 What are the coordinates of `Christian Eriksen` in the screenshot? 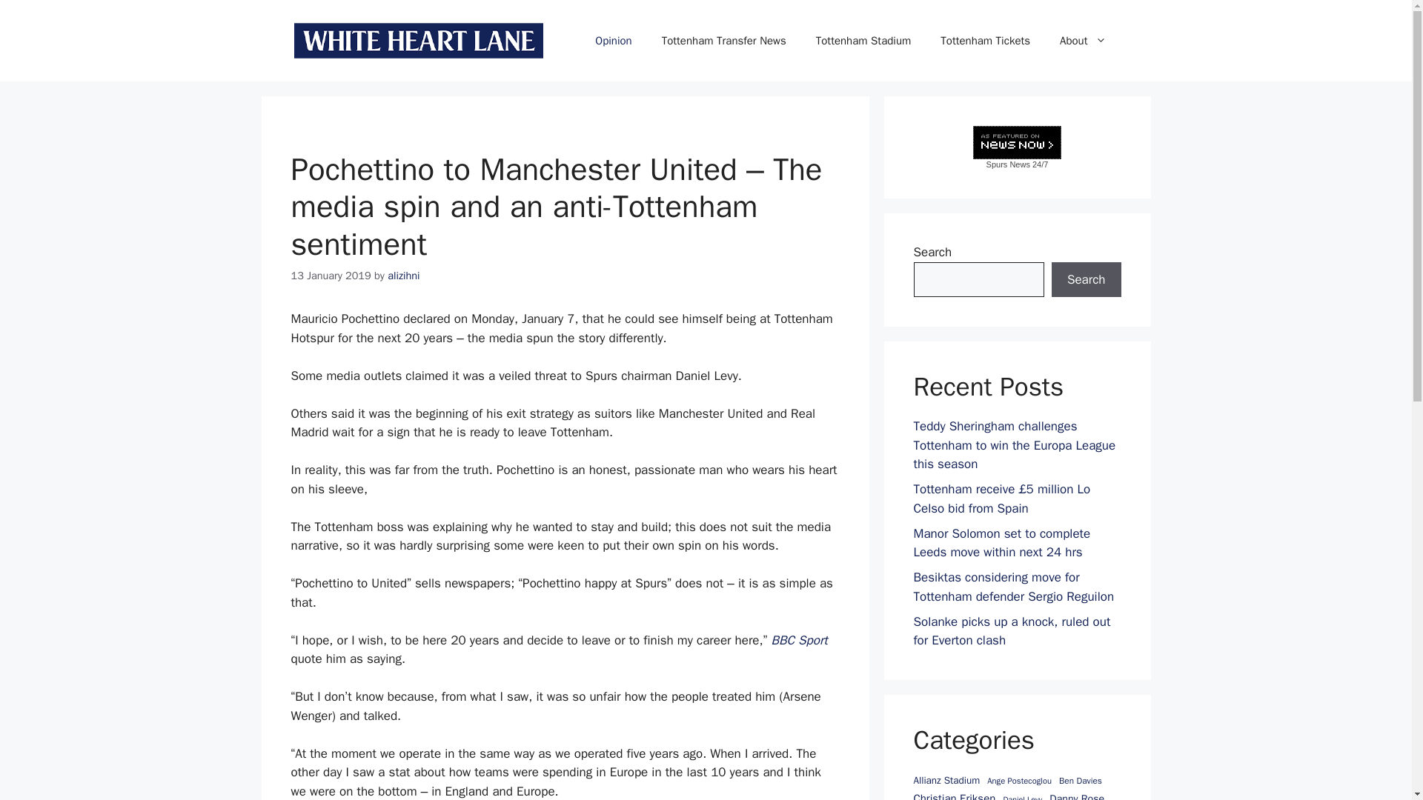 It's located at (954, 796).